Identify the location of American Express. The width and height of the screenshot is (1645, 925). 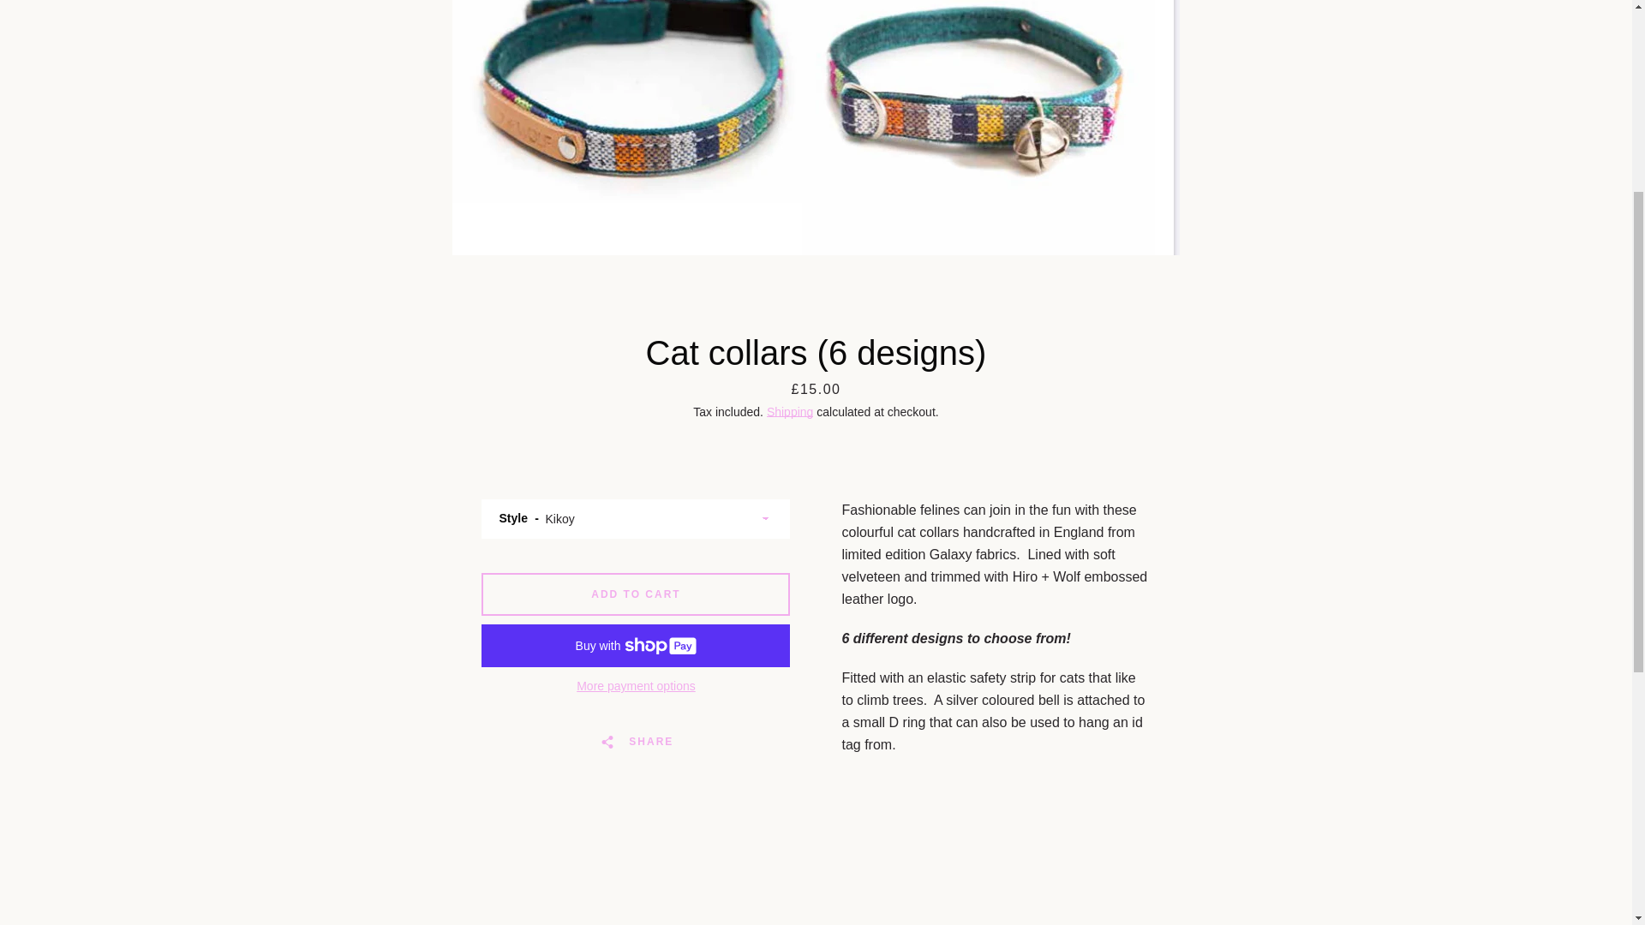
(998, 506).